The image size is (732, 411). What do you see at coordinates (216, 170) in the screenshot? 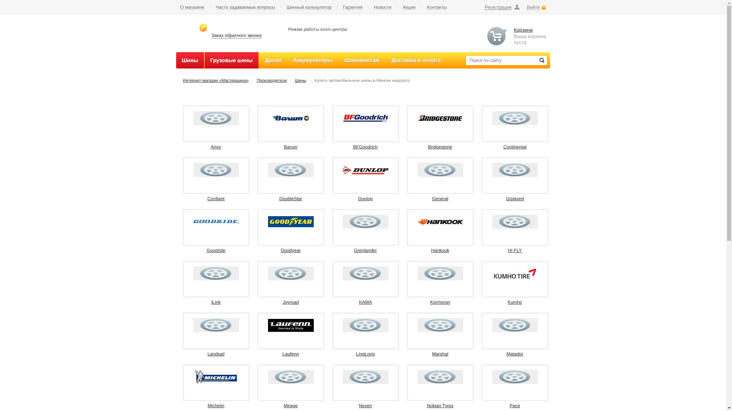
I see `Cordiant` at bounding box center [216, 170].